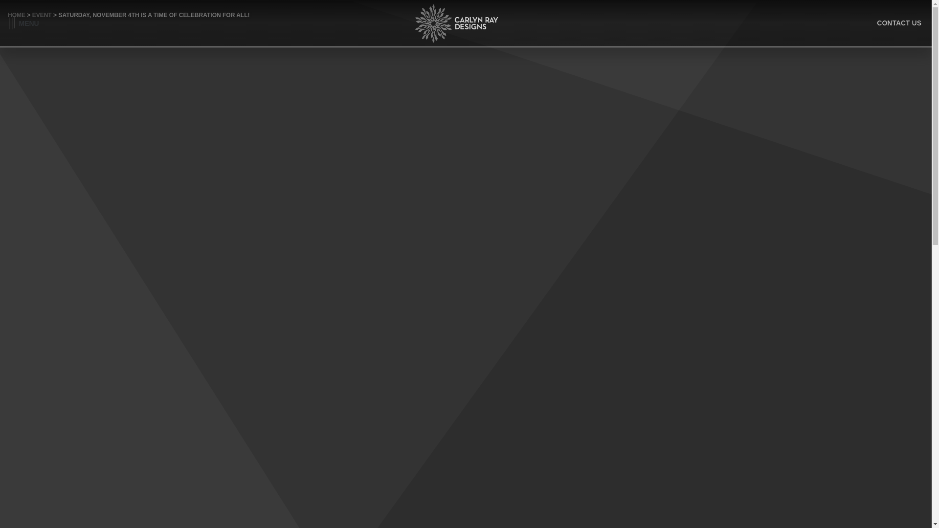  Describe the element at coordinates (23, 23) in the screenshot. I see `MENU` at that location.